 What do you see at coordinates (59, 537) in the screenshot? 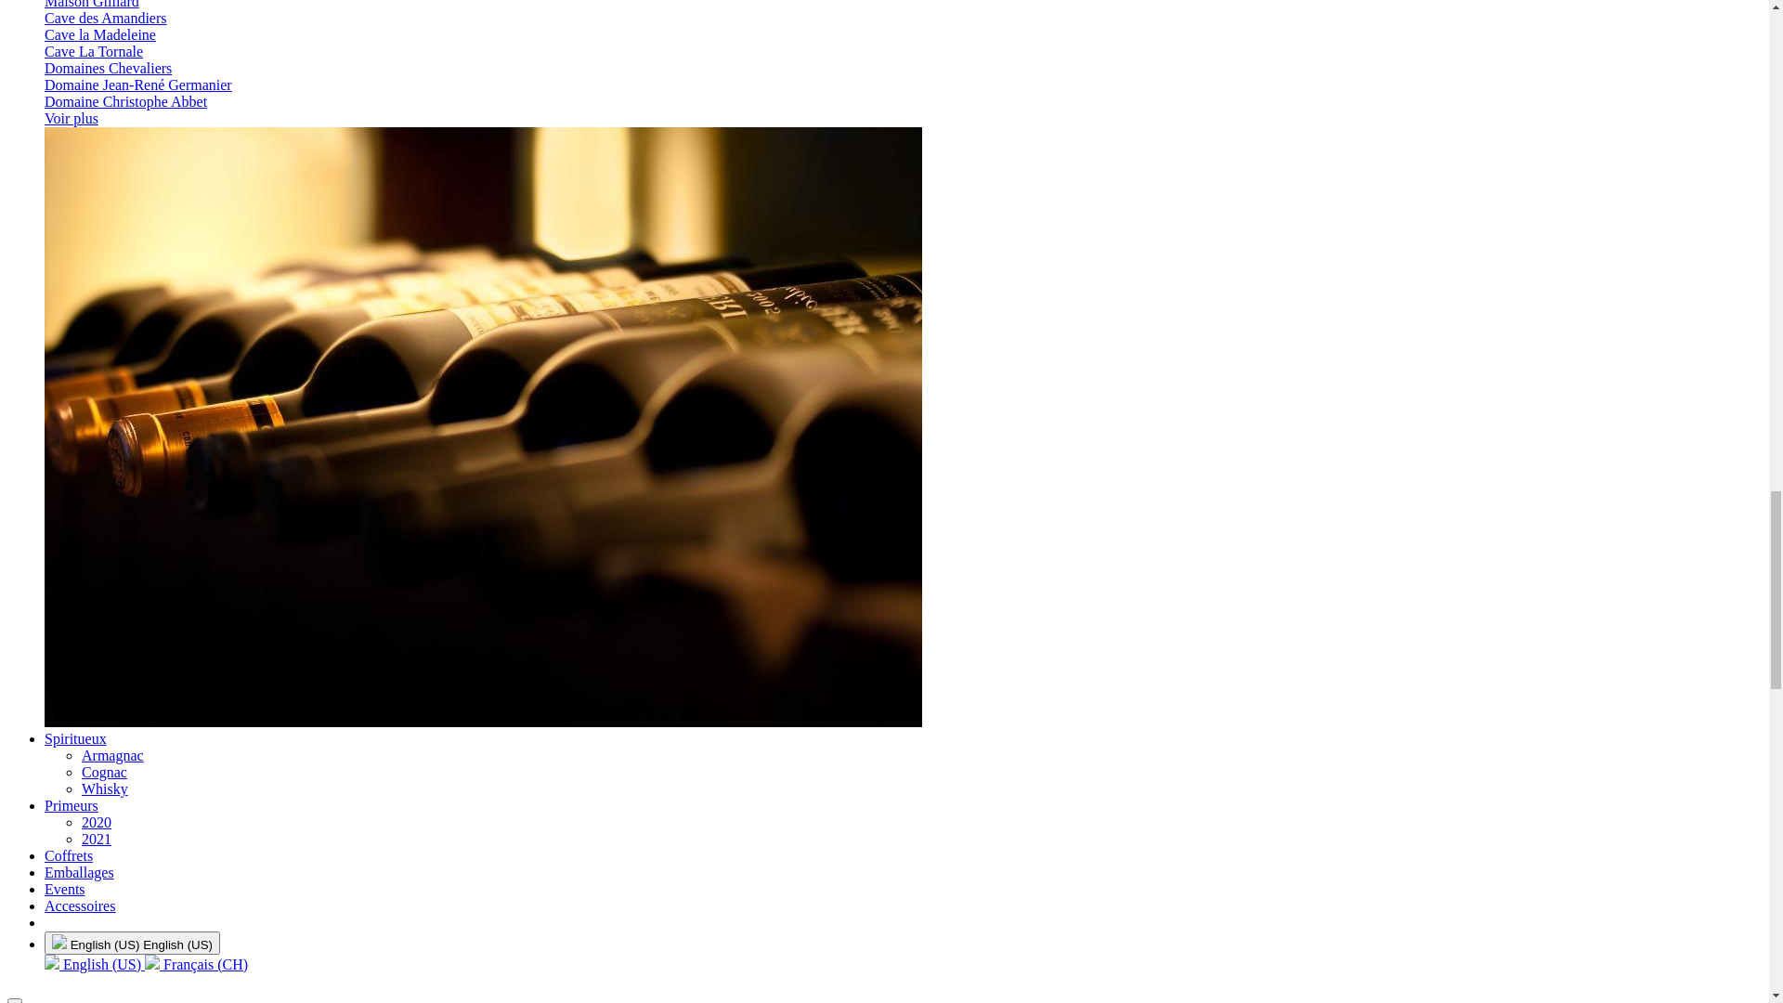
I see `shop` at bounding box center [59, 537].